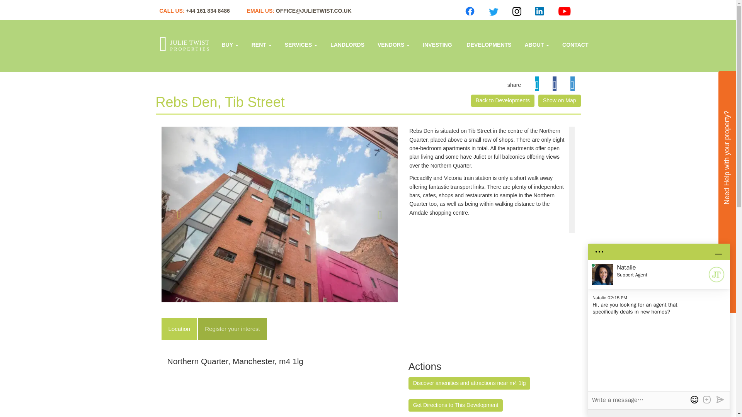  I want to click on VENDORS, so click(393, 44).